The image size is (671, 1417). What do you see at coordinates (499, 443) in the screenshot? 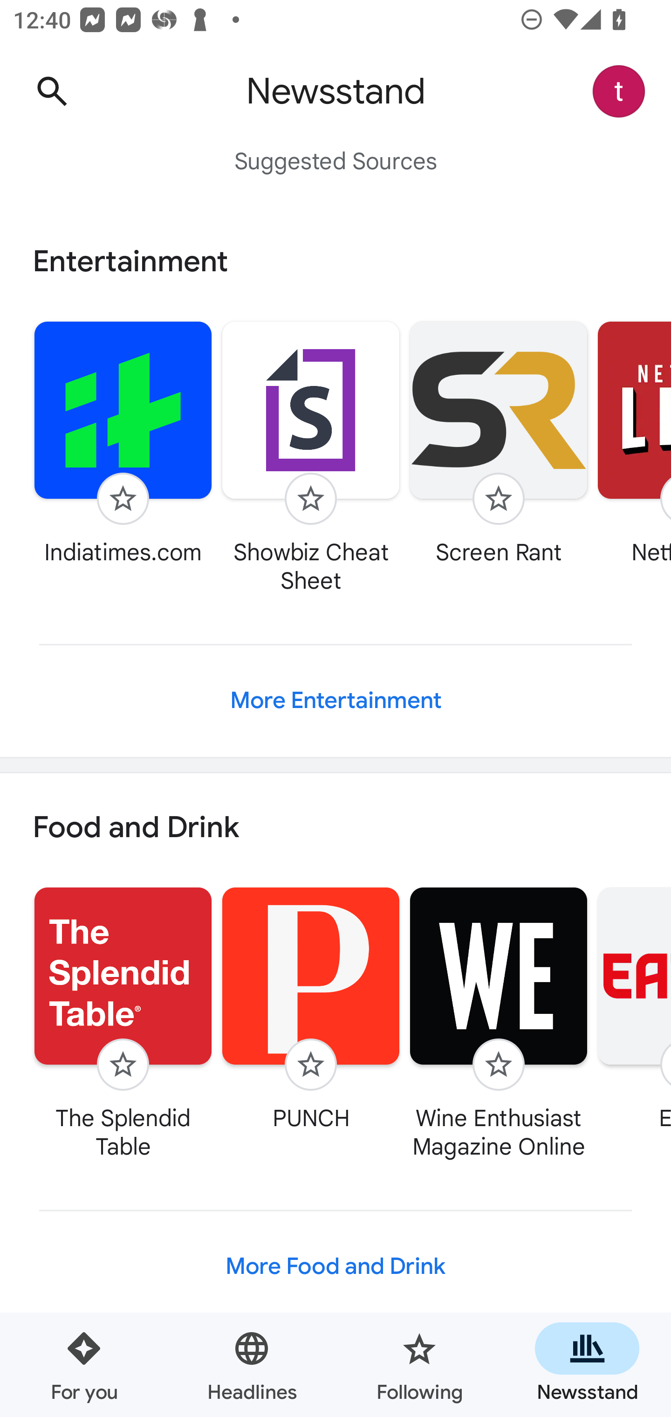
I see `Follow Screen Rant` at bounding box center [499, 443].